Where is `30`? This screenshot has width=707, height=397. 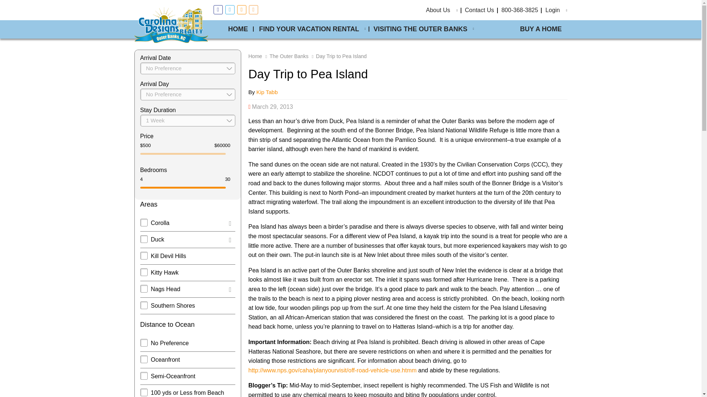 30 is located at coordinates (208, 179).